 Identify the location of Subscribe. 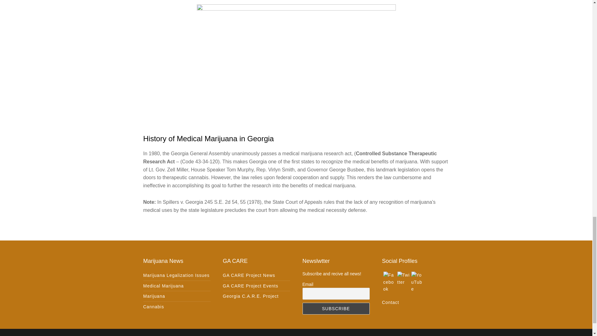
(336, 309).